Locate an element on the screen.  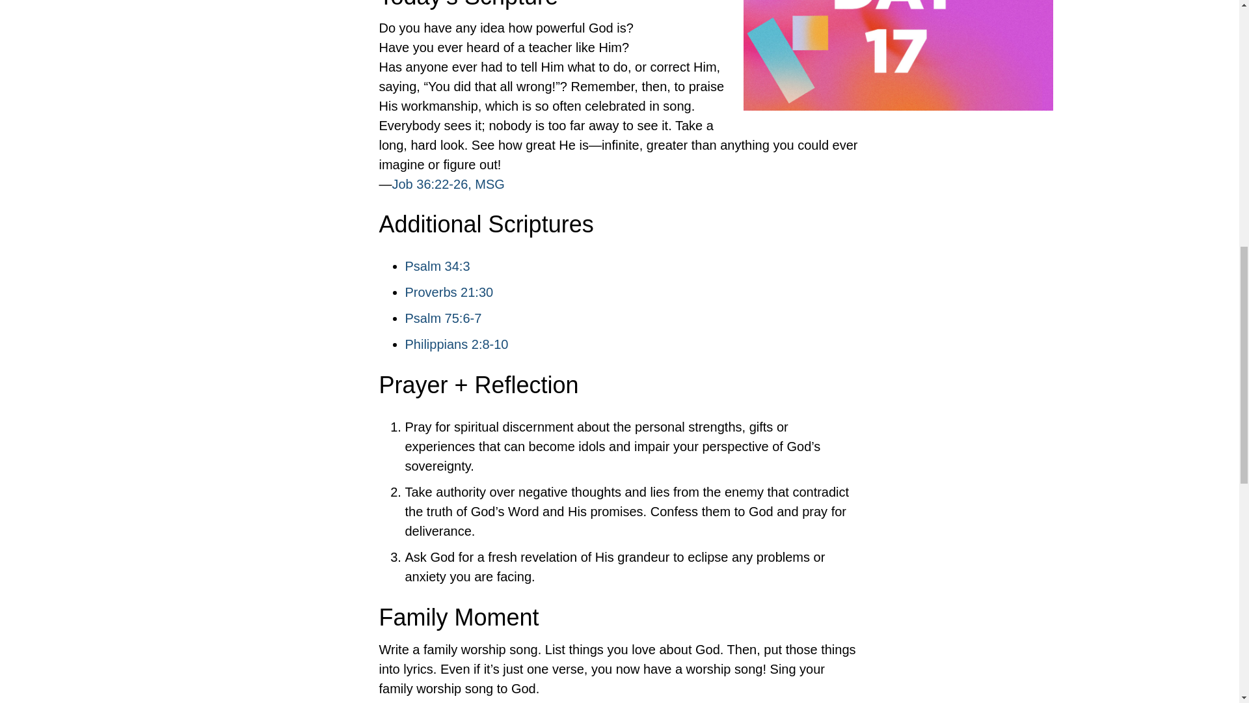
Philippians 2:8-10 is located at coordinates (457, 344).